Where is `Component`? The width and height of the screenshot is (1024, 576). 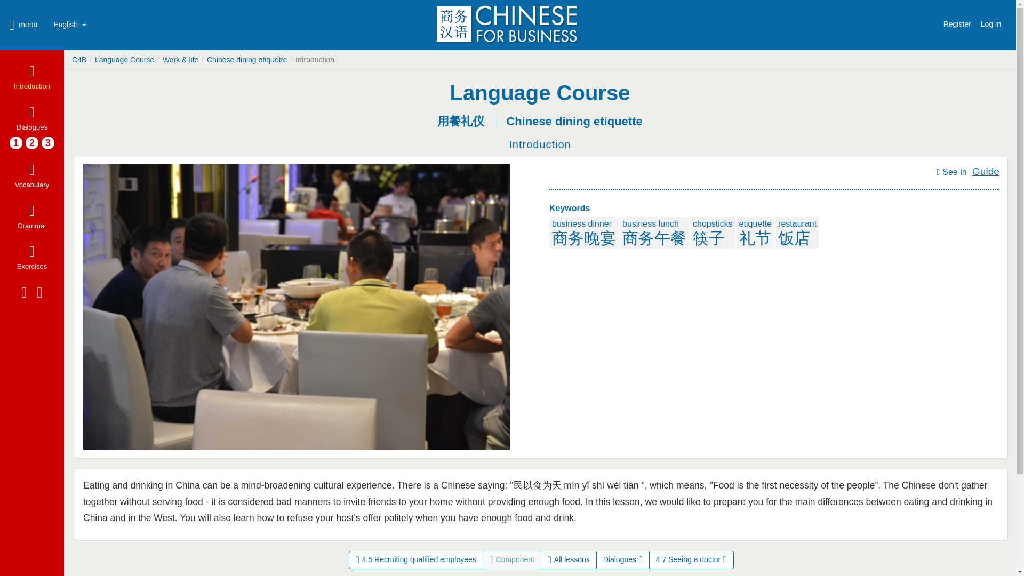 Component is located at coordinates (512, 560).